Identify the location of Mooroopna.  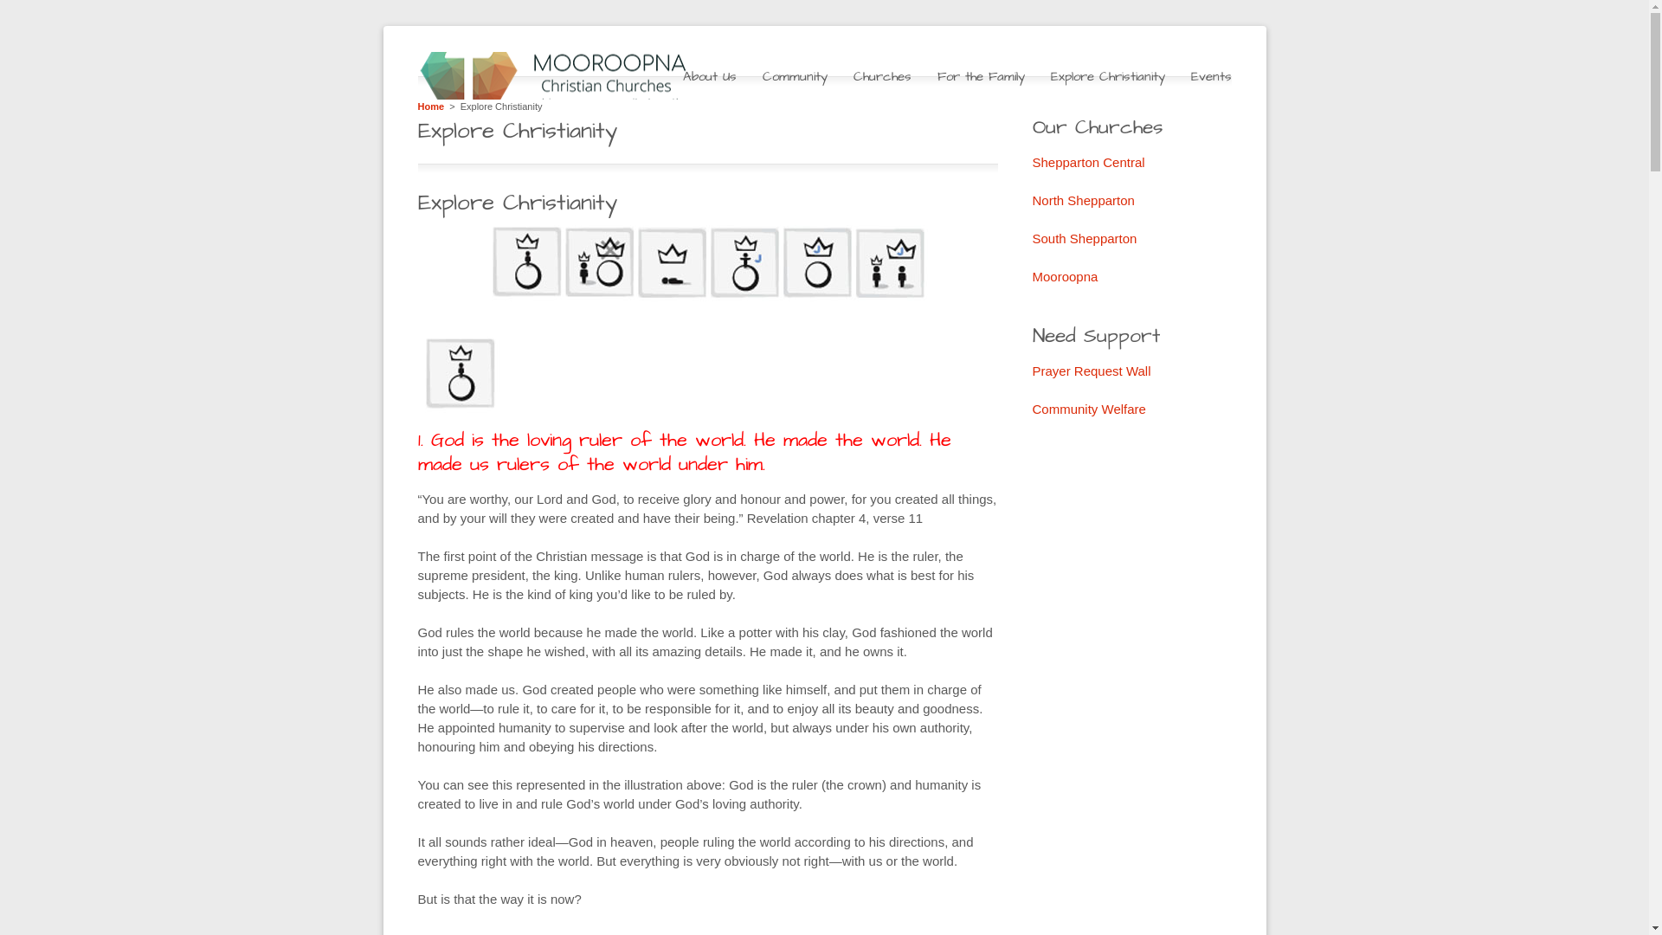
(1065, 277).